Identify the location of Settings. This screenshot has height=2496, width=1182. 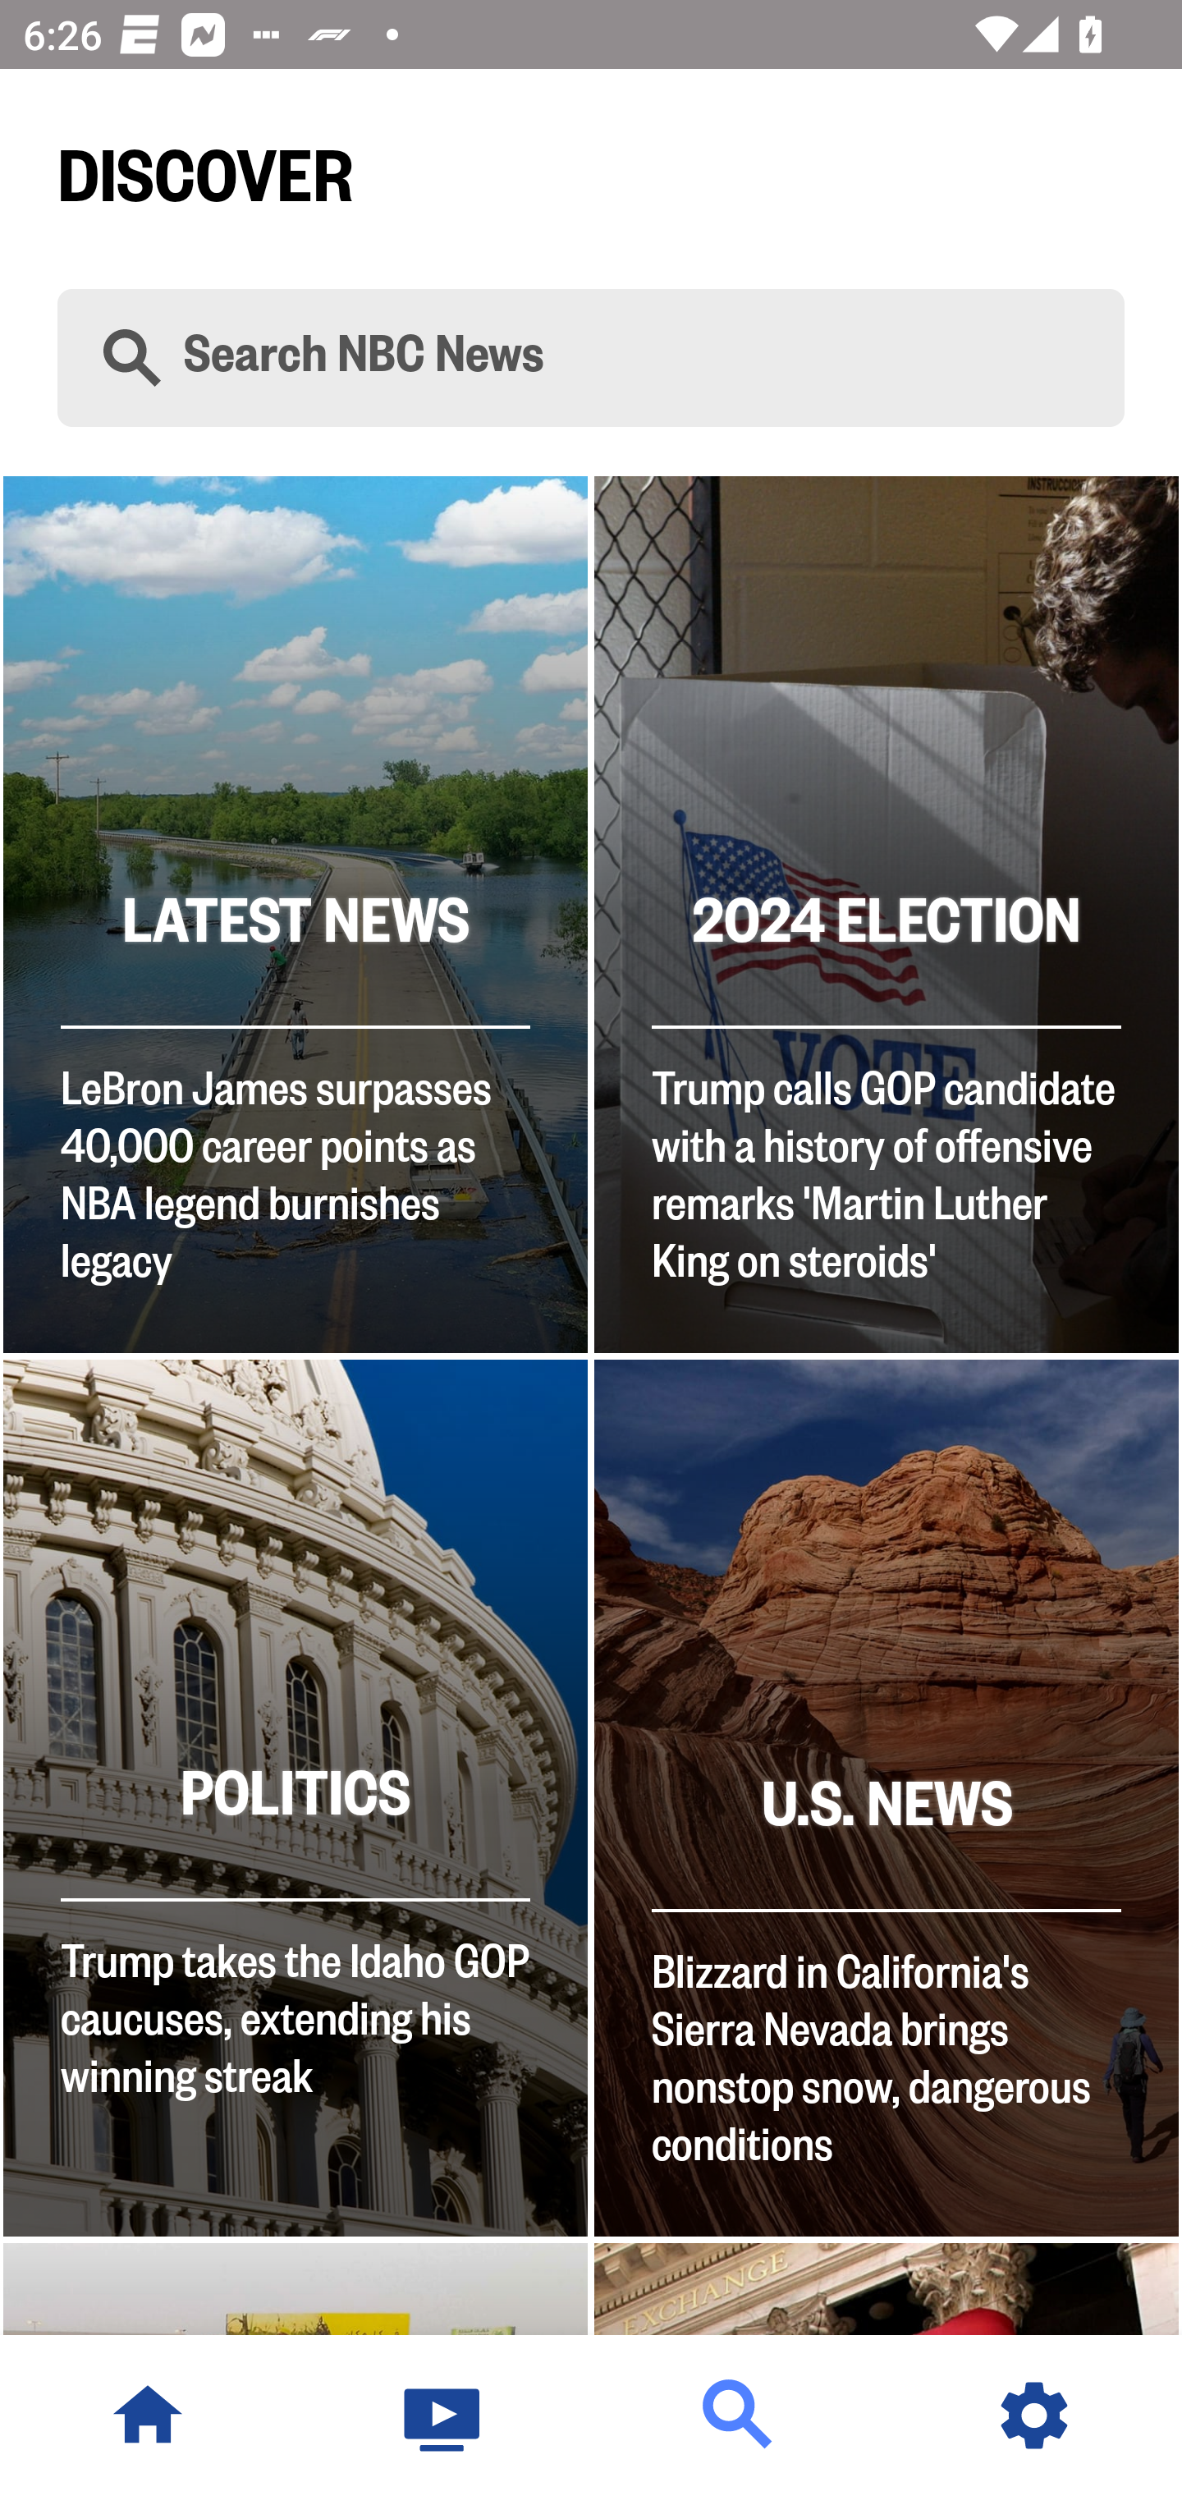
(1034, 2416).